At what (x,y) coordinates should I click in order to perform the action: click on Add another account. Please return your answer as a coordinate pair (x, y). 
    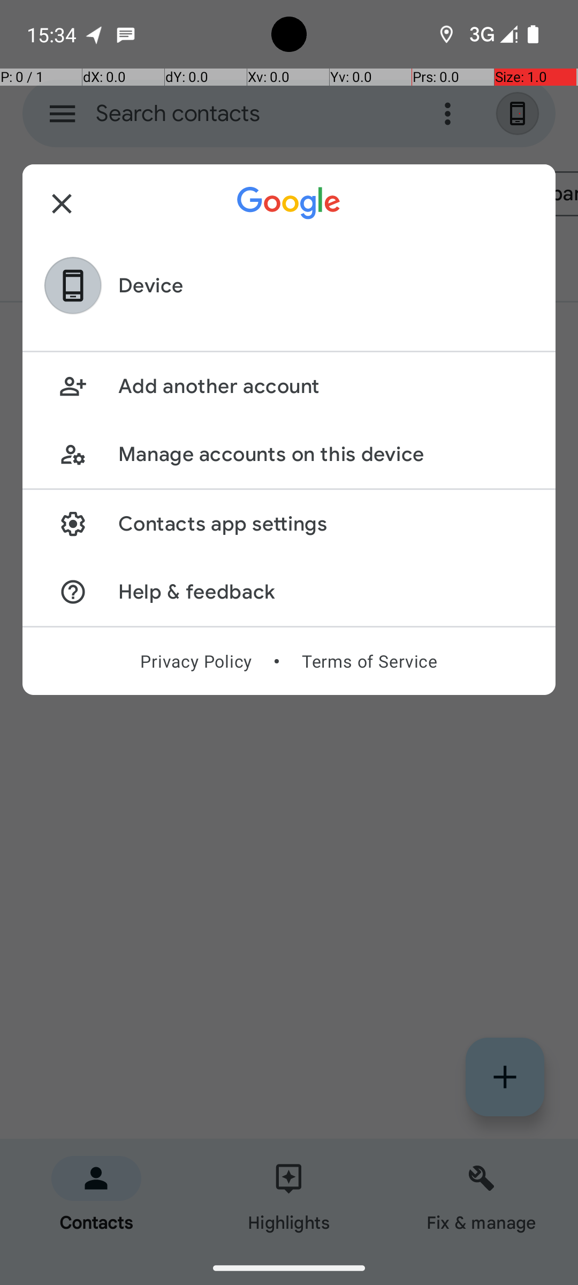
    Looking at the image, I should click on (325, 387).